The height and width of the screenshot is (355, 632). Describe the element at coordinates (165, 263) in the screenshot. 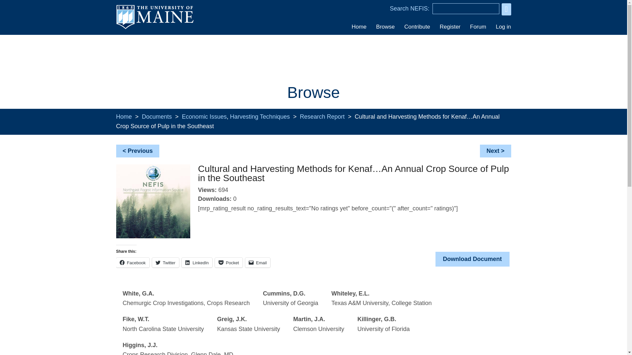

I see `Twitter` at that location.